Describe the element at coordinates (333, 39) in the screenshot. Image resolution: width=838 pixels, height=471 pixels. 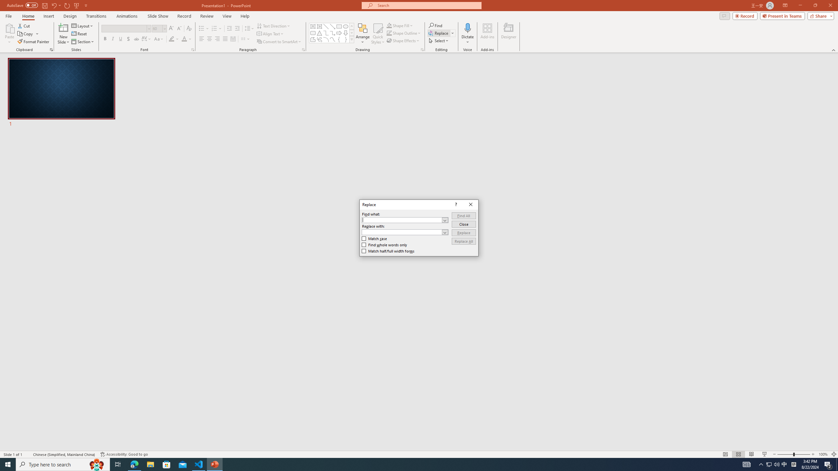
I see `Curve` at that location.